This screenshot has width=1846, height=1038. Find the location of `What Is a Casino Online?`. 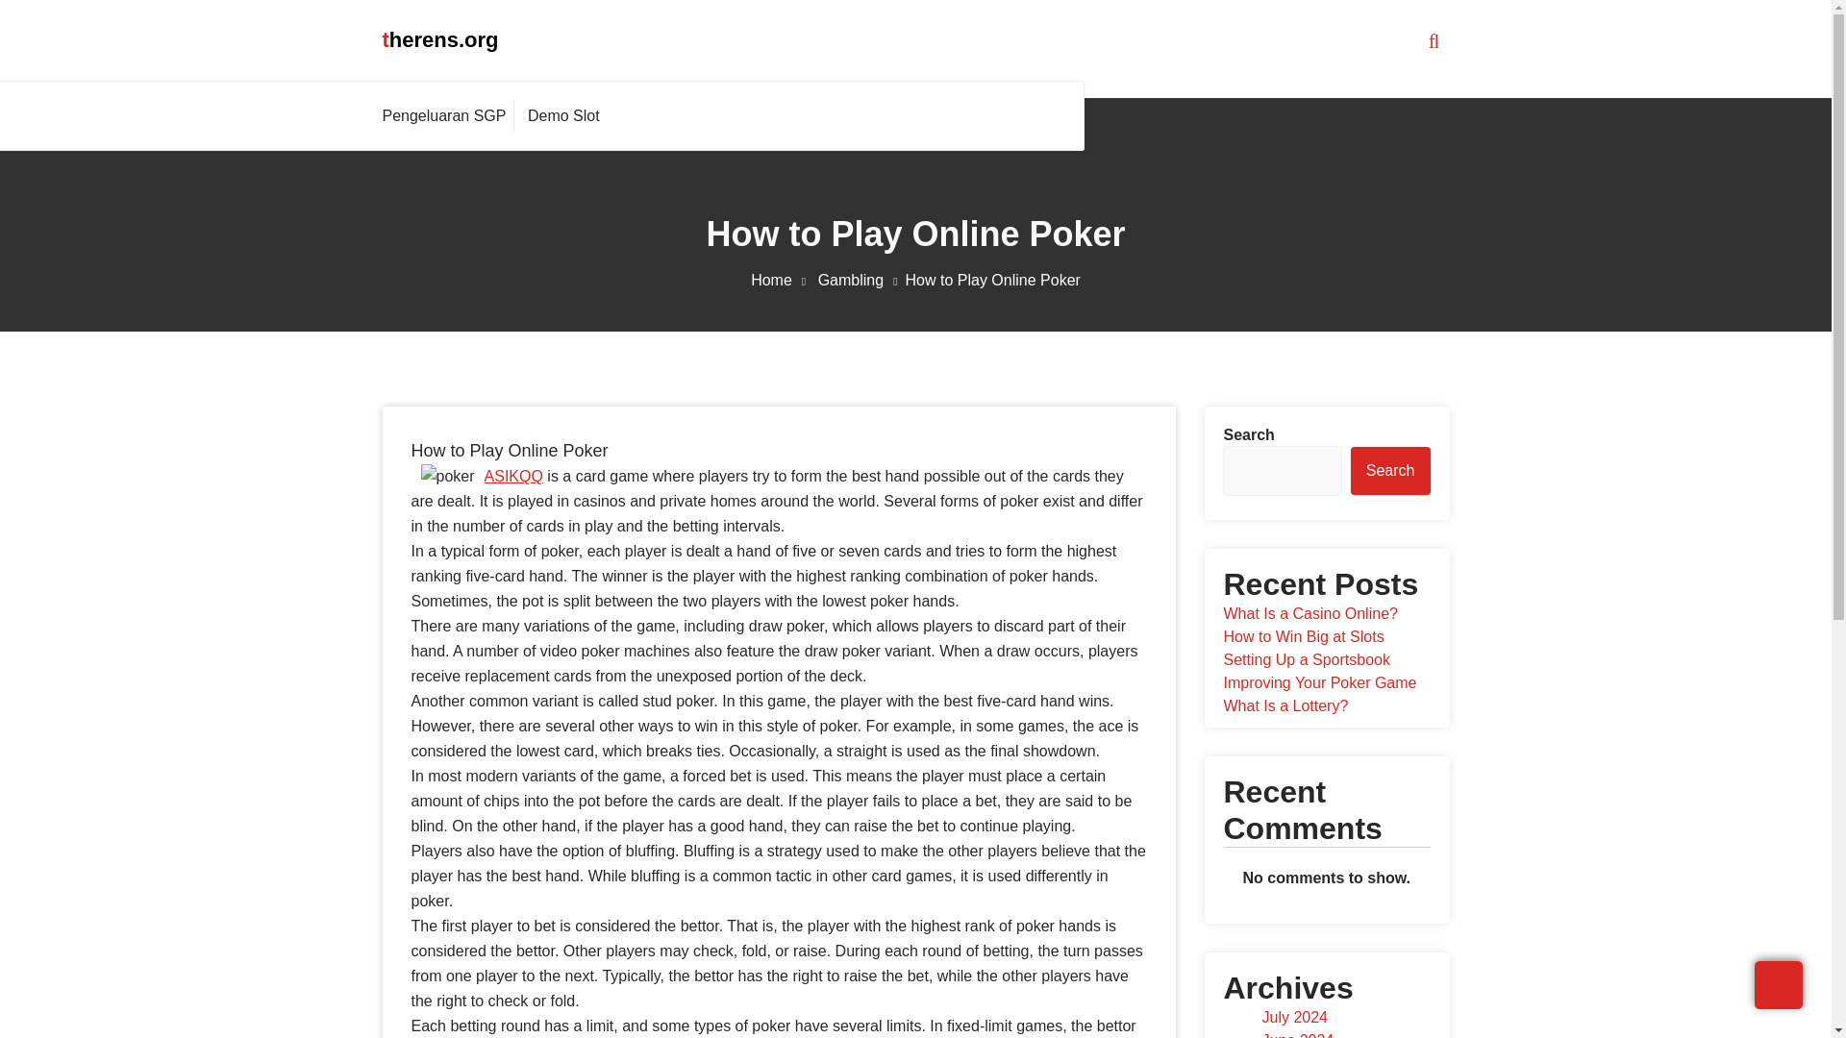

What Is a Casino Online? is located at coordinates (1310, 613).